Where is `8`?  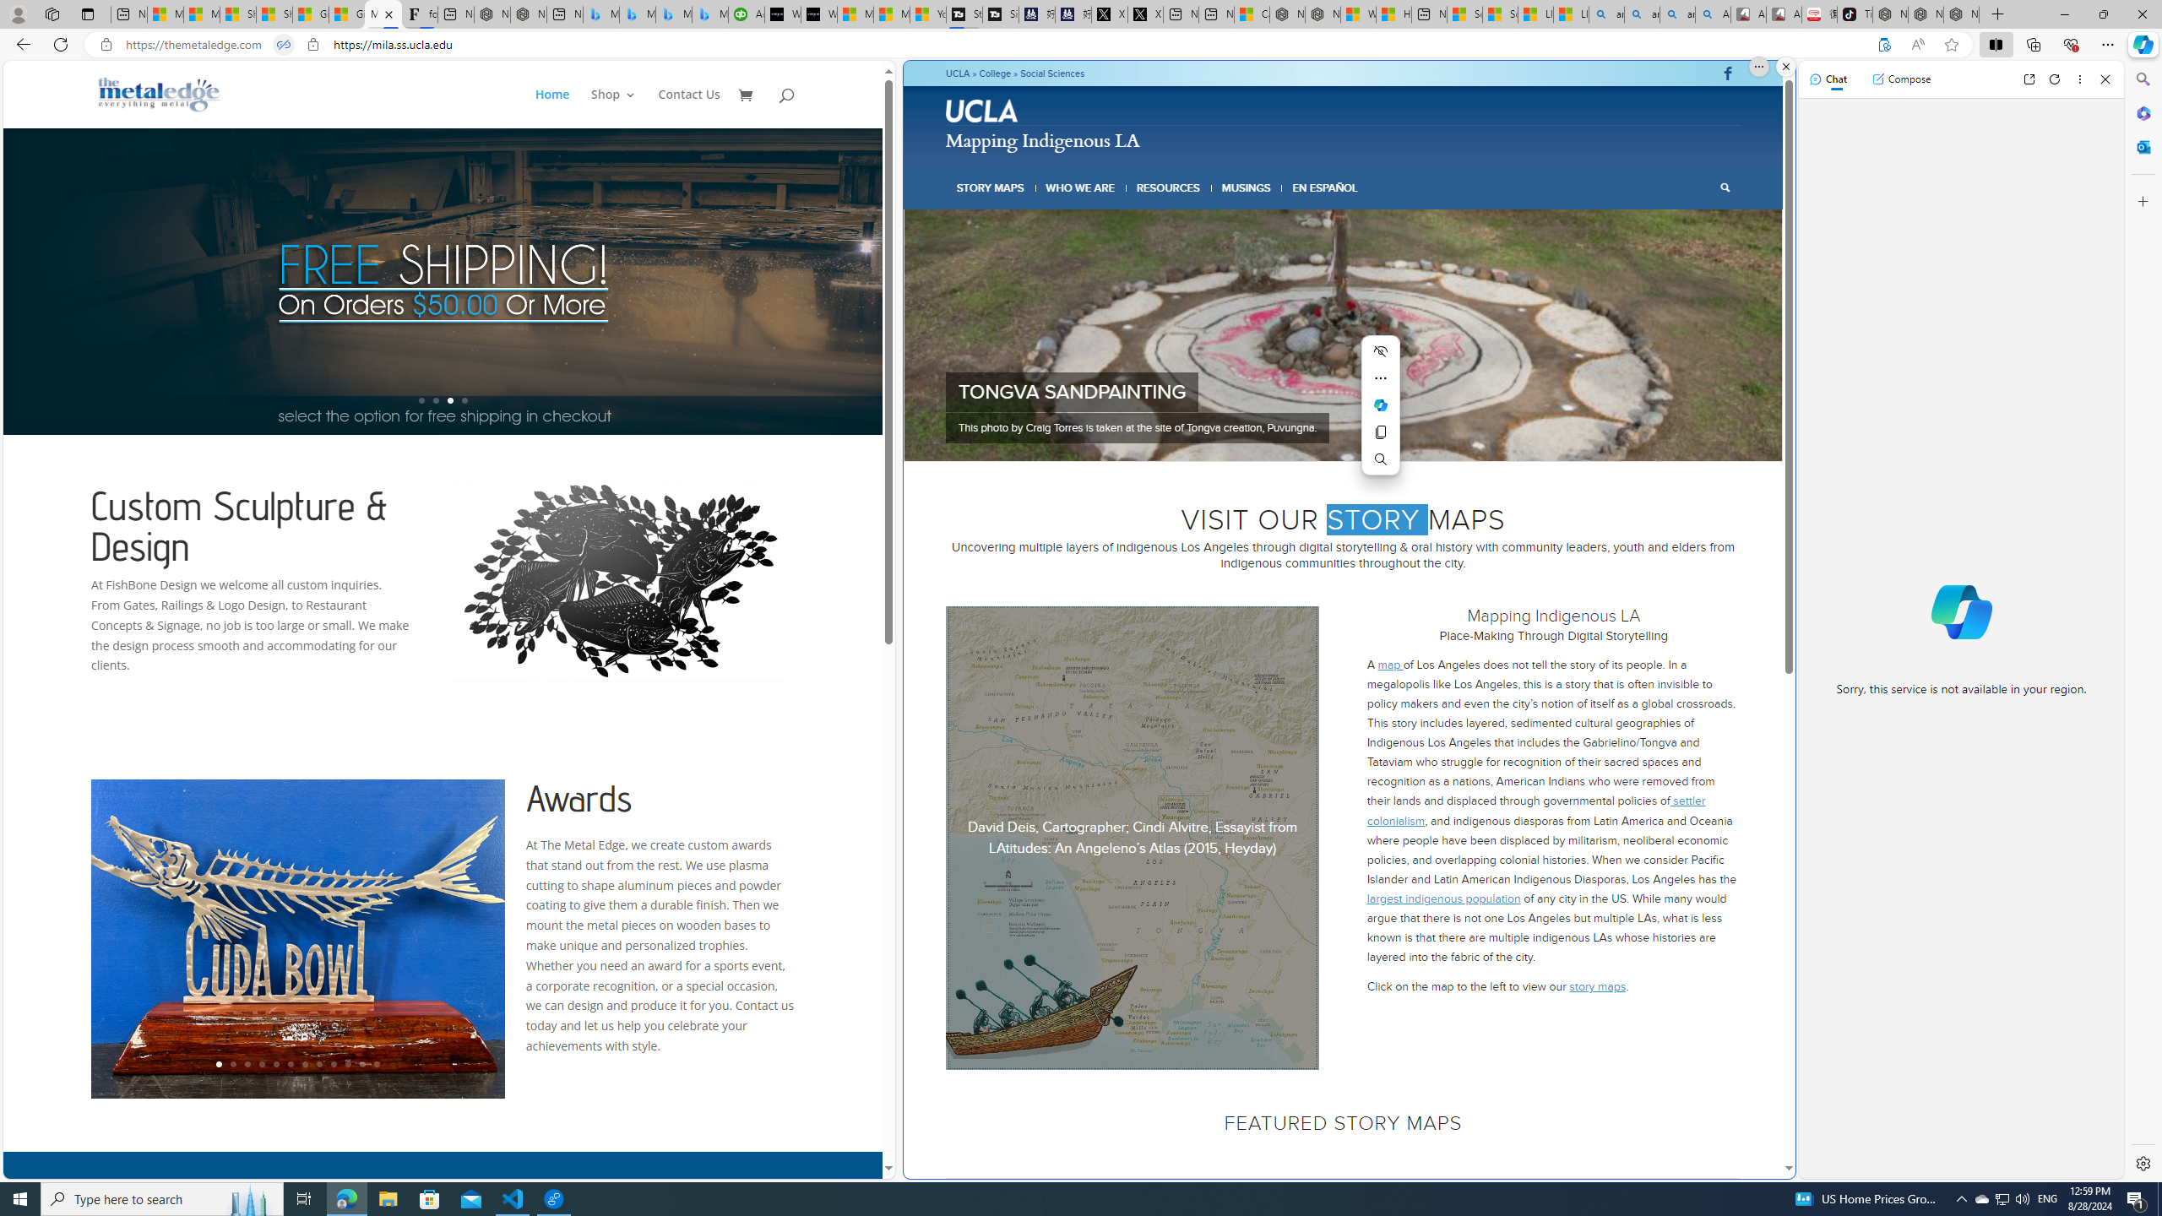
8 is located at coordinates (1390, 440).